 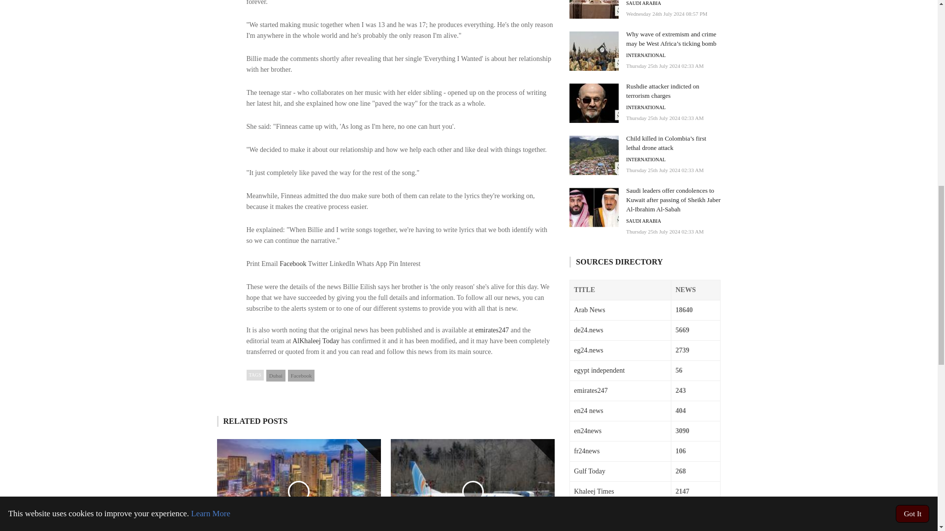 I want to click on Facebook, so click(x=293, y=264).